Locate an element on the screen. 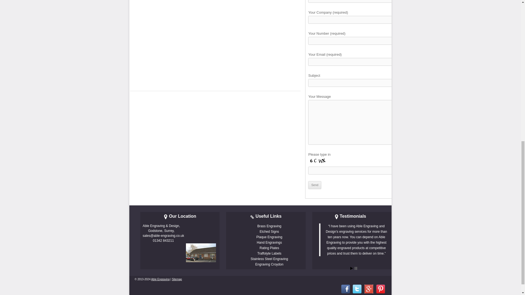 This screenshot has width=525, height=295. Hand Engraving is located at coordinates (269, 243).